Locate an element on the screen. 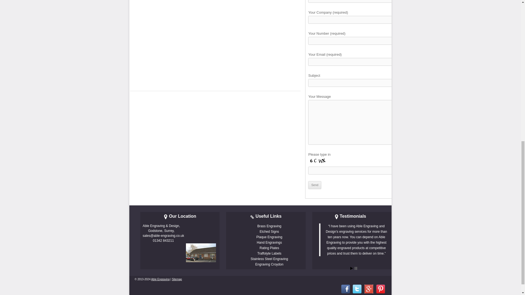 This screenshot has width=525, height=295. Hand Engraving is located at coordinates (269, 243).